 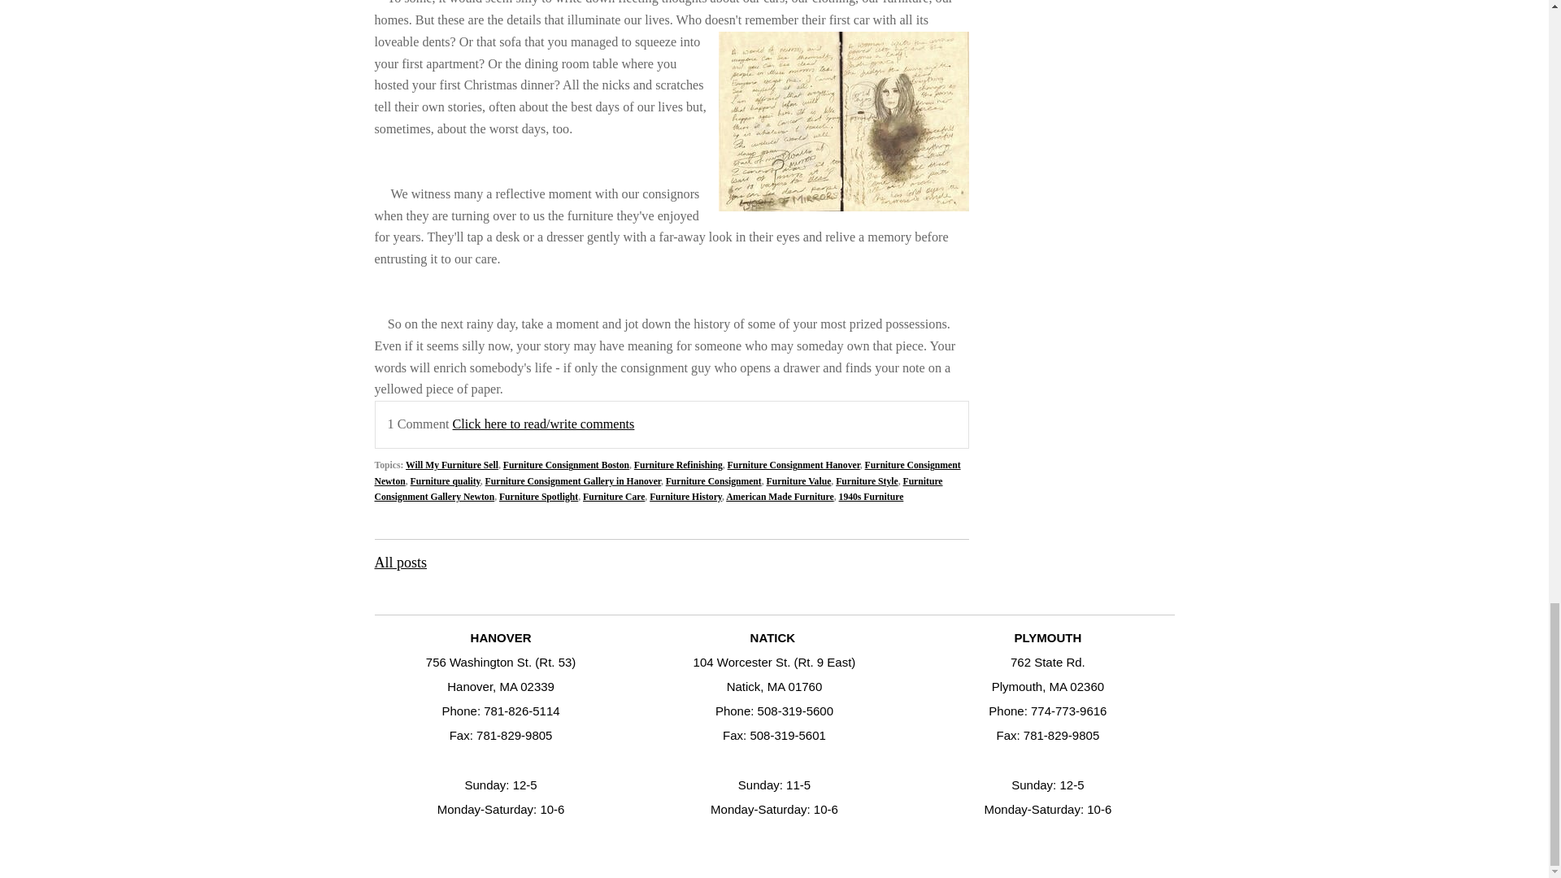 I want to click on Furniture Consignment Newton, so click(x=667, y=473).